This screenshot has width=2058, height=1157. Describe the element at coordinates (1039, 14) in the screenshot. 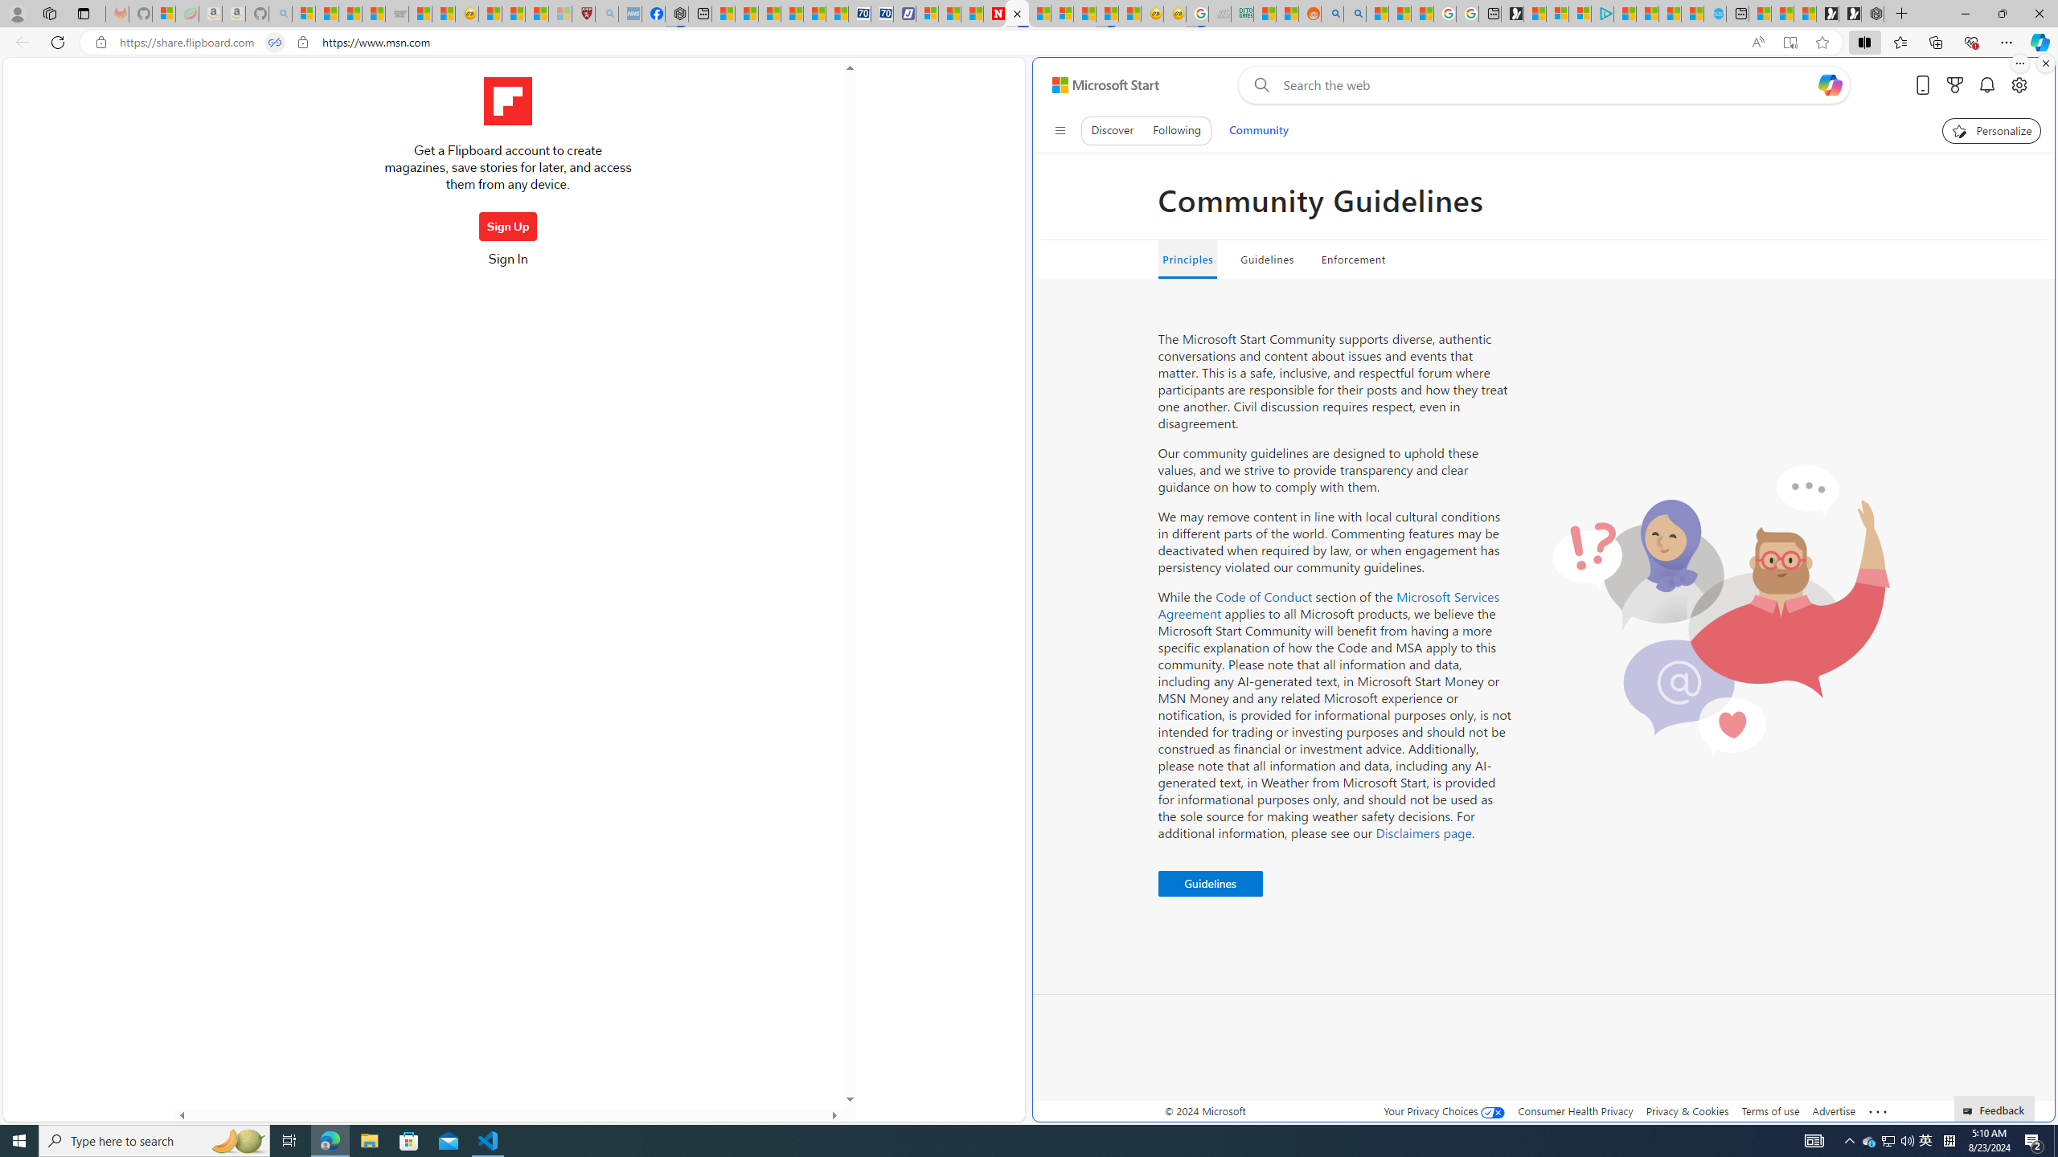

I see `14 Common Myths Debunked By Scientific Facts` at that location.